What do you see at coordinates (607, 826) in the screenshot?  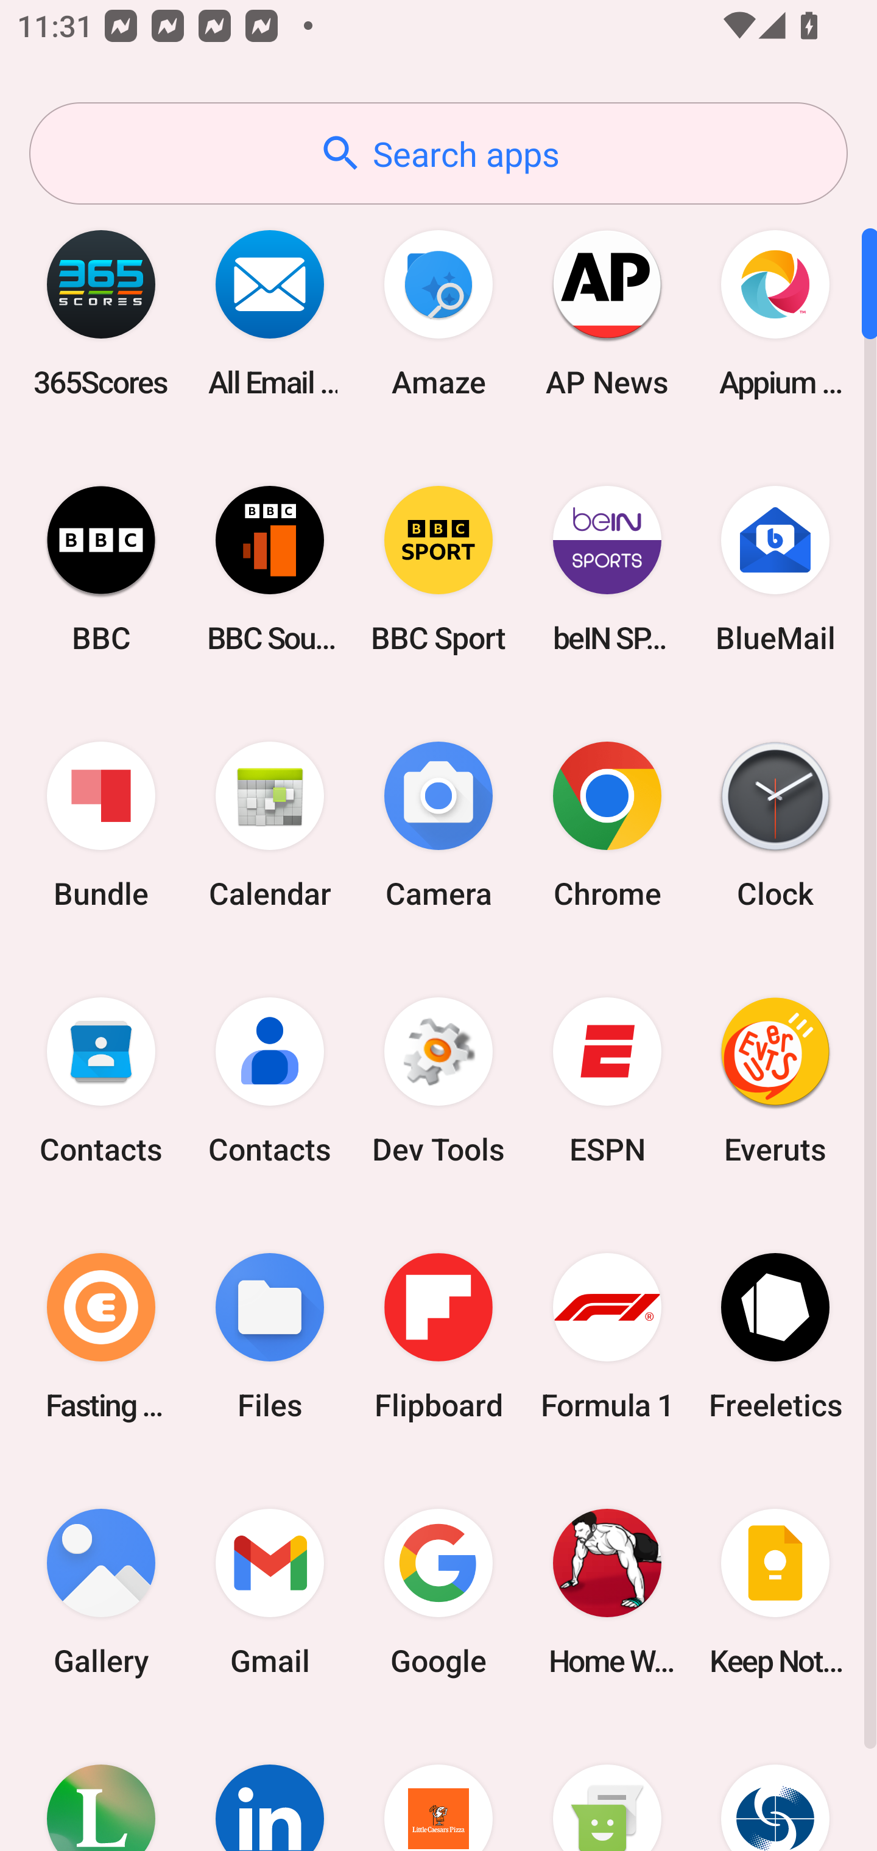 I see `Chrome` at bounding box center [607, 826].